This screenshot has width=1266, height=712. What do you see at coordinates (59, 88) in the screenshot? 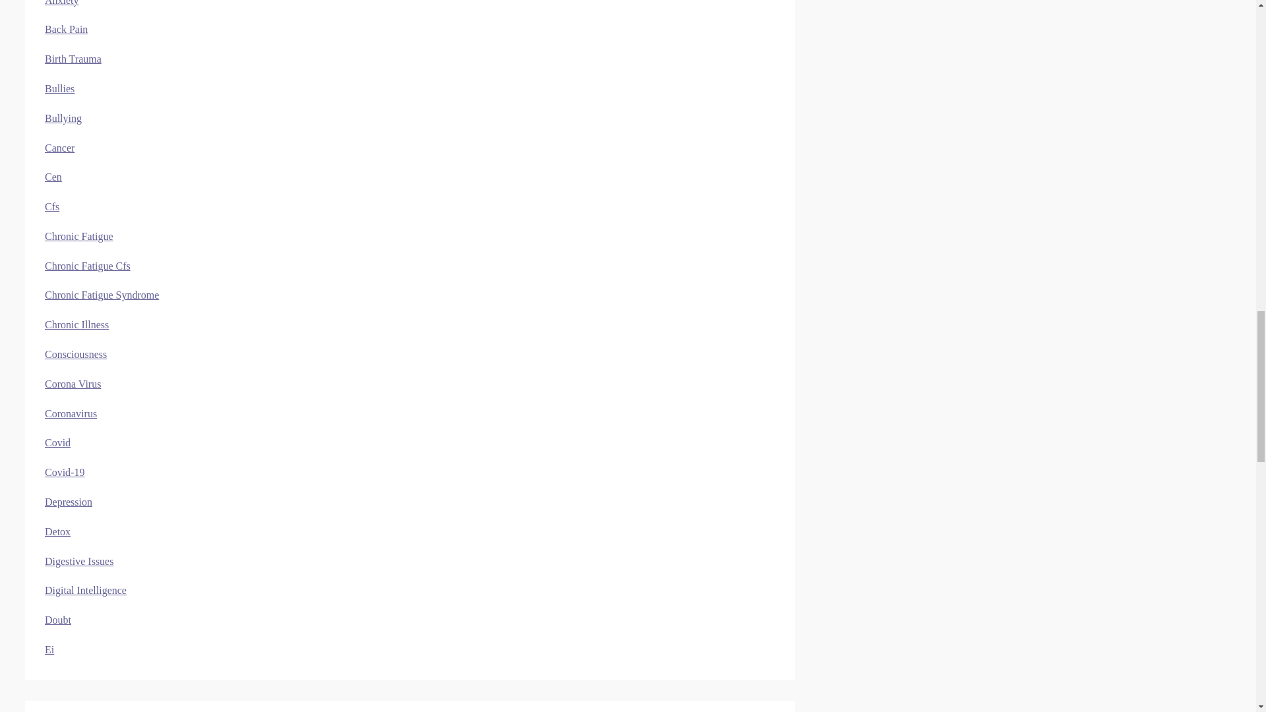
I see `Bullies` at bounding box center [59, 88].